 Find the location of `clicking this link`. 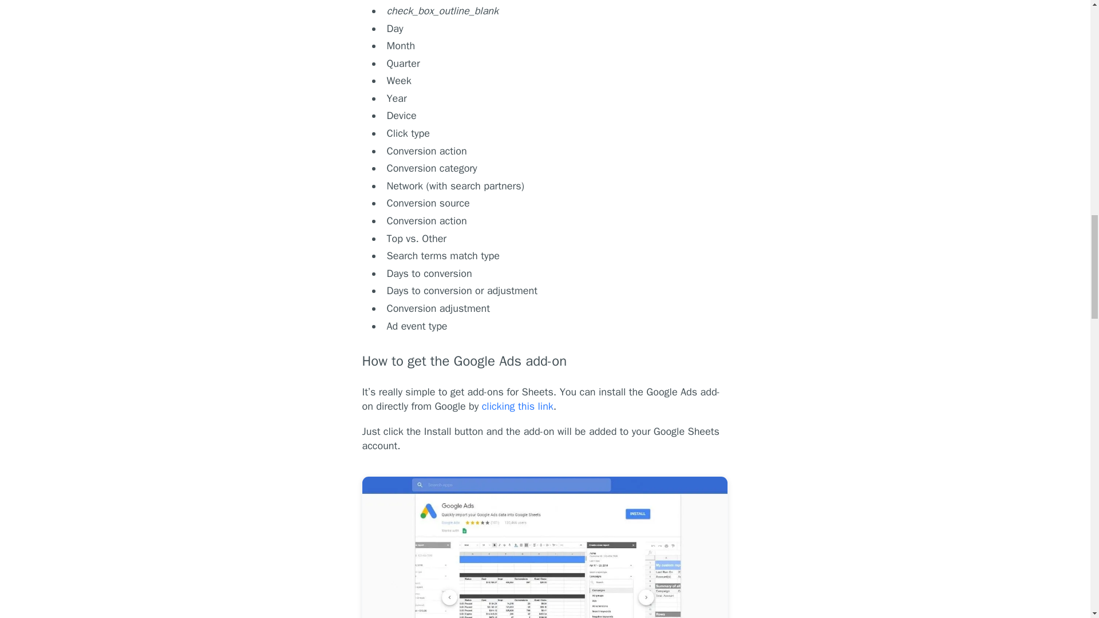

clicking this link is located at coordinates (516, 406).